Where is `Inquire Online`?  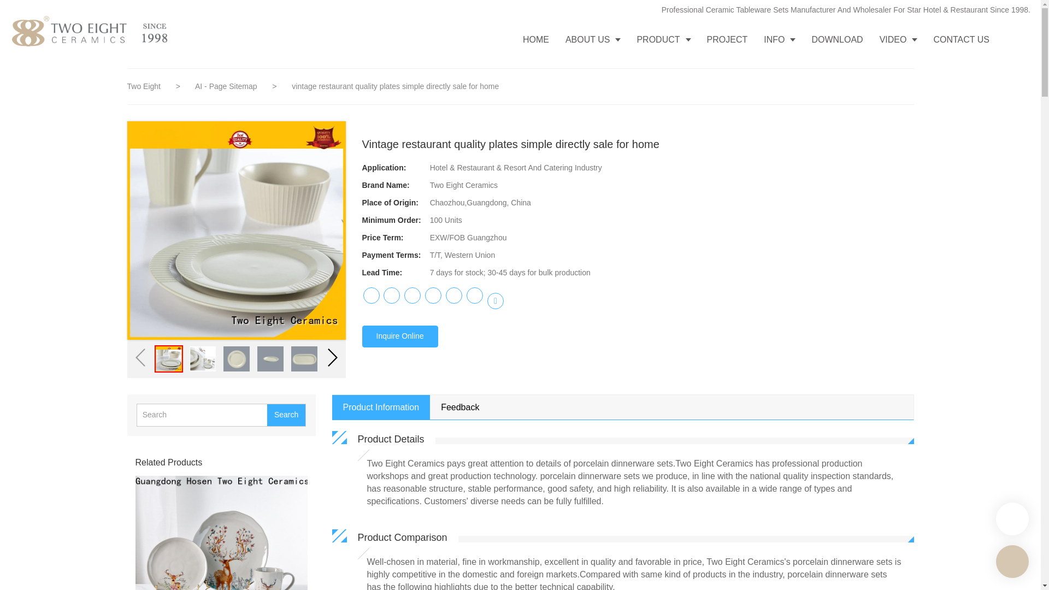
Inquire Online is located at coordinates (399, 337).